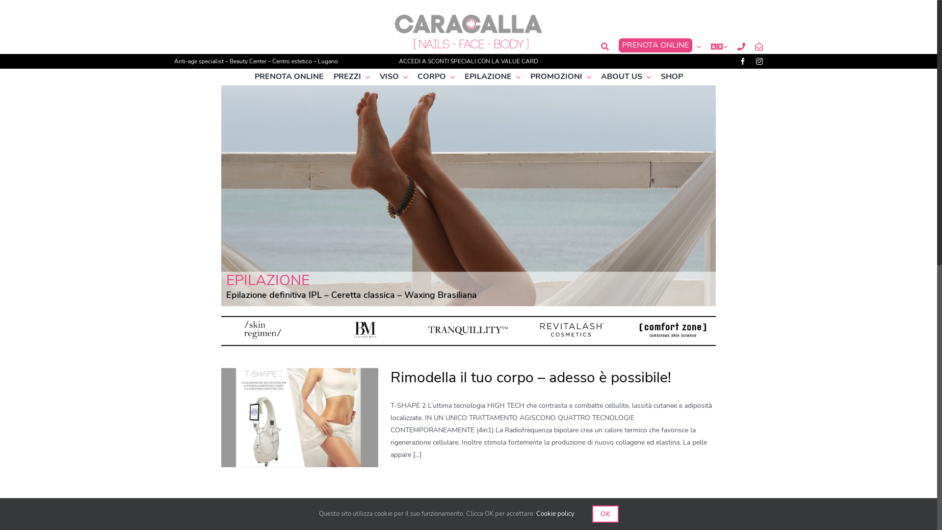 The height and width of the screenshot is (530, 942). I want to click on CERCA, so click(605, 47).